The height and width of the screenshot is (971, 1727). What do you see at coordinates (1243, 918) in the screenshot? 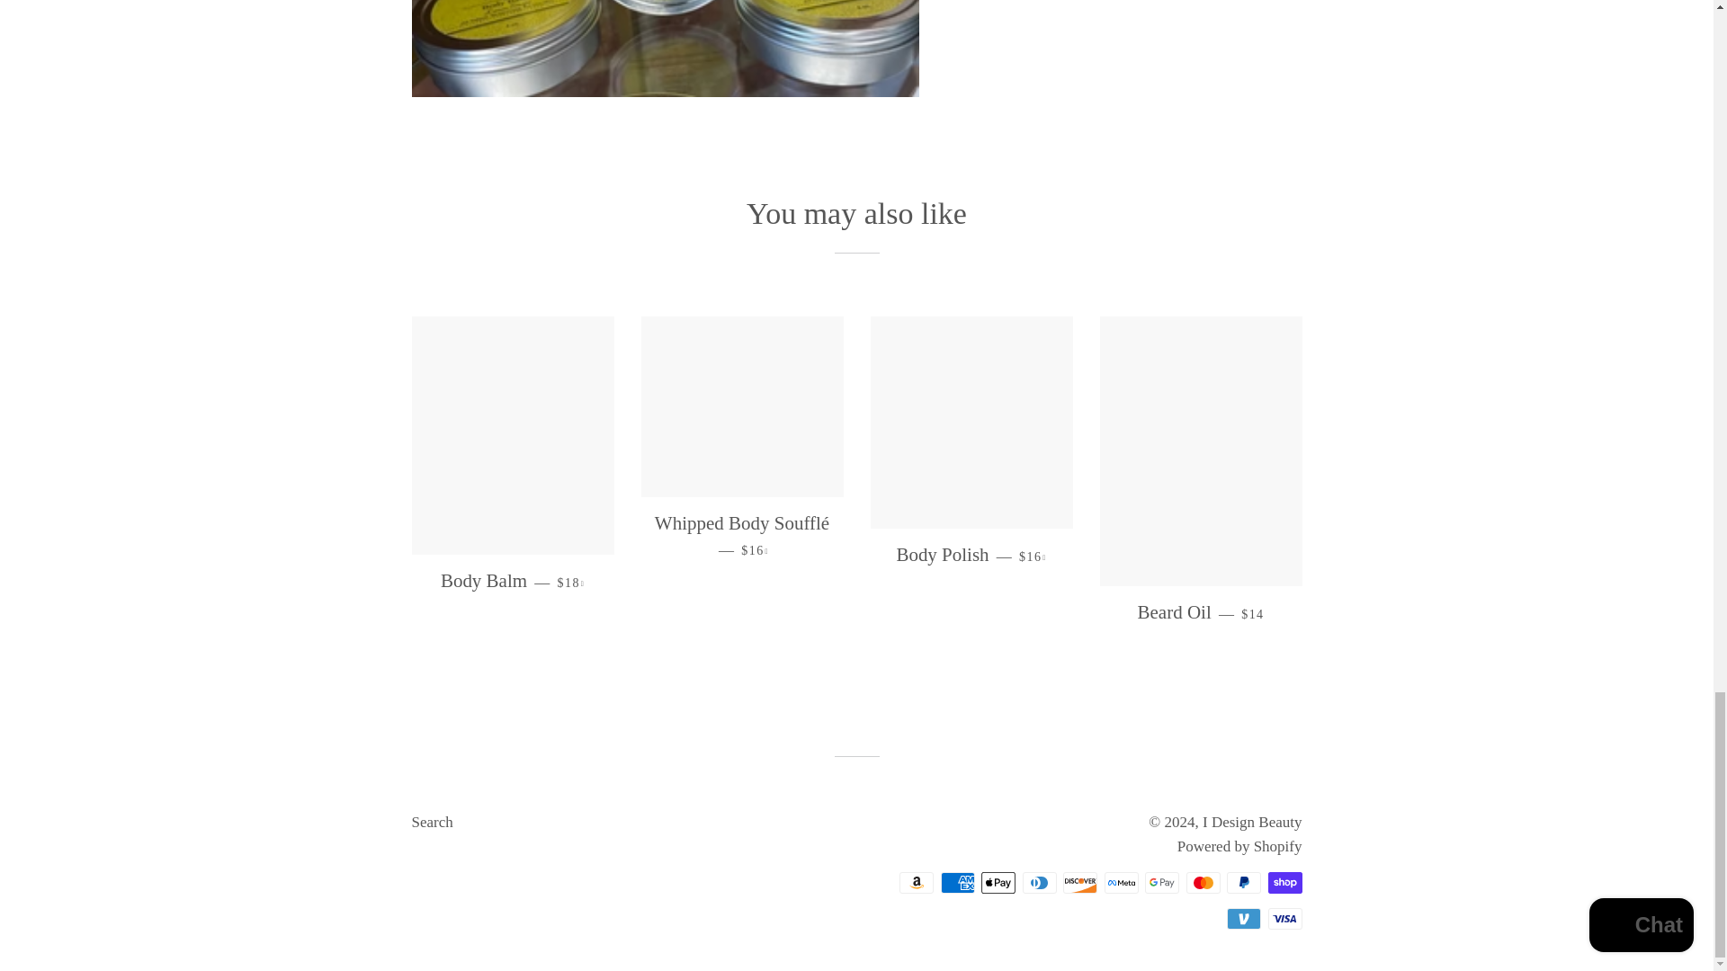
I see `Venmo` at bounding box center [1243, 918].